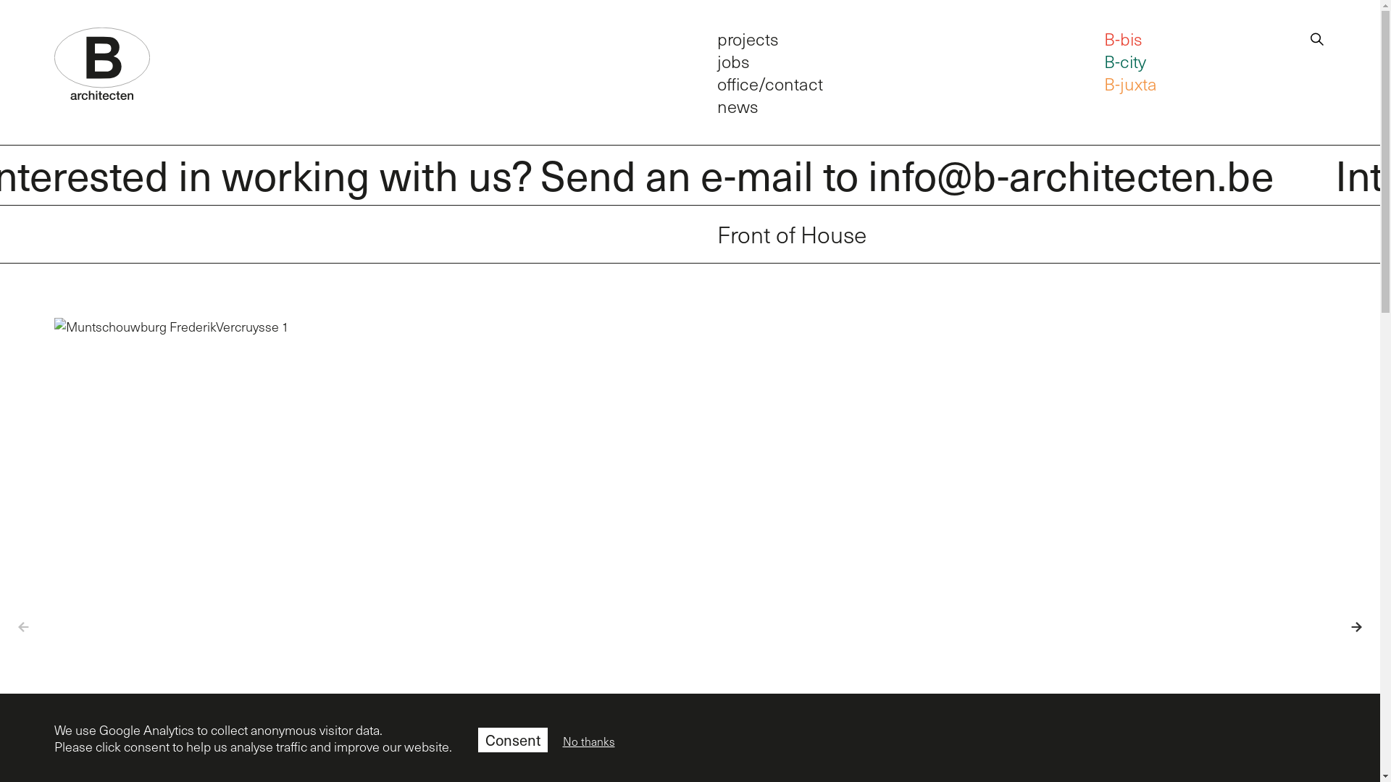 The width and height of the screenshot is (1391, 782). I want to click on news, so click(738, 106).